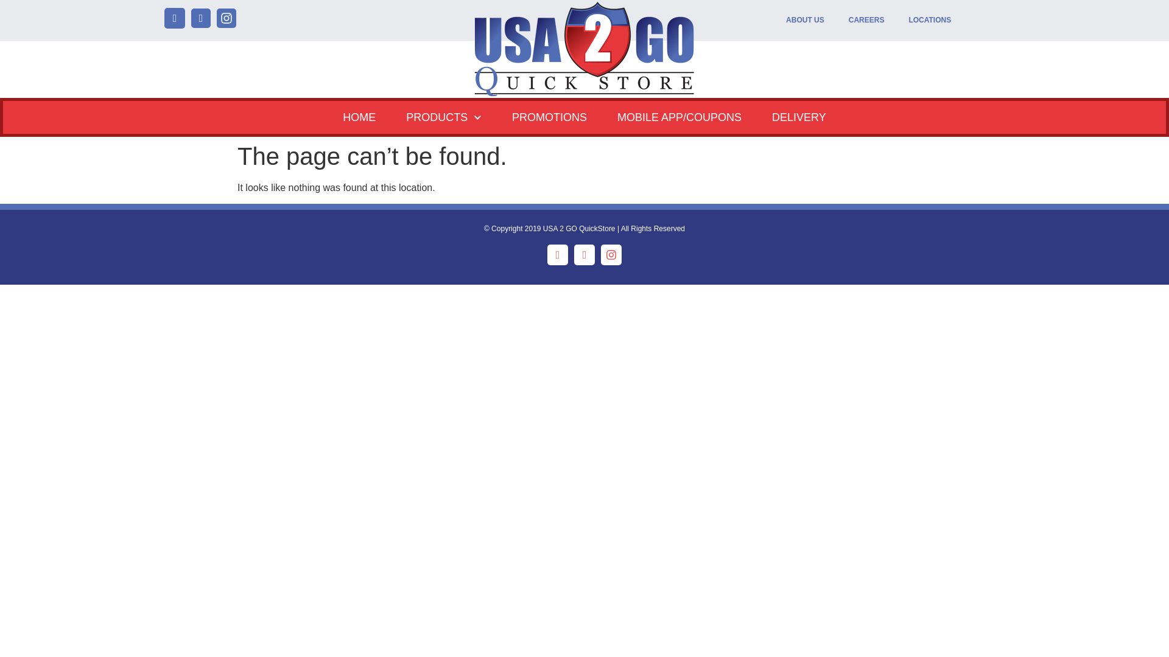 The height and width of the screenshot is (657, 1169). Describe the element at coordinates (866, 20) in the screenshot. I see `CAREERS` at that location.